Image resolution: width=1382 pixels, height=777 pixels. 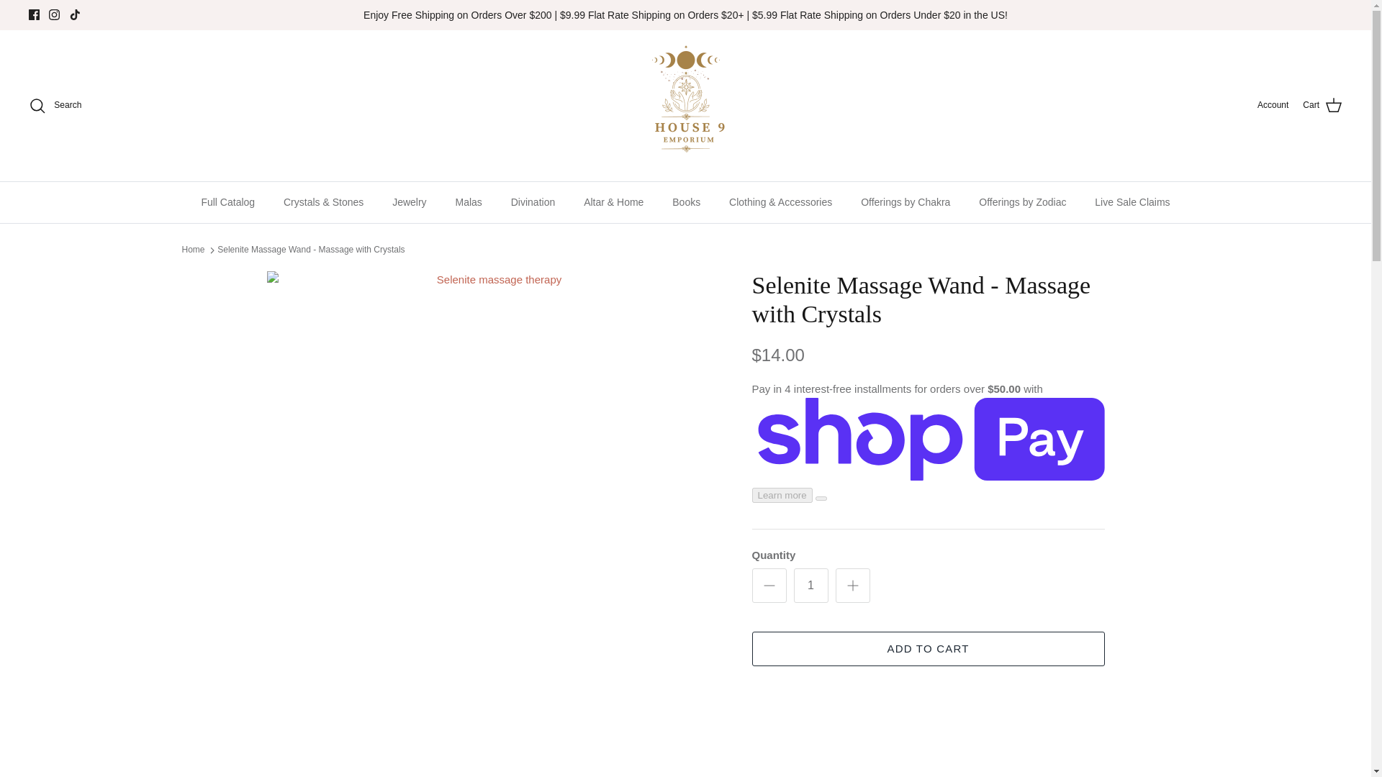 I want to click on Search, so click(x=55, y=105).